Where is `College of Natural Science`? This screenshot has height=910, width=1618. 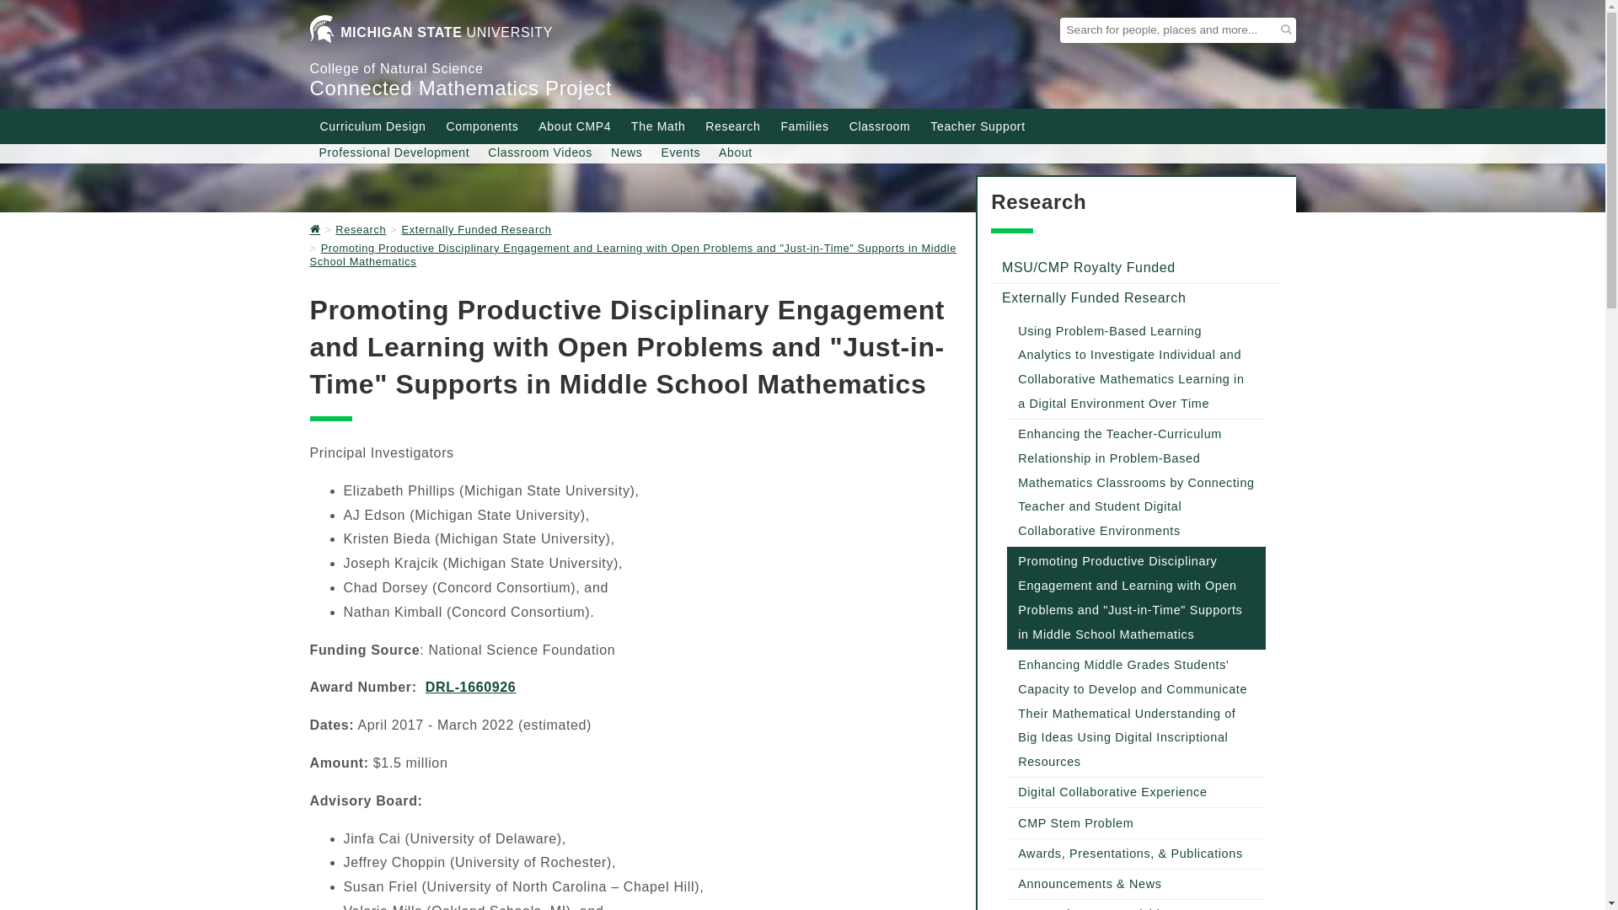
College of Natural Science is located at coordinates (397, 68).